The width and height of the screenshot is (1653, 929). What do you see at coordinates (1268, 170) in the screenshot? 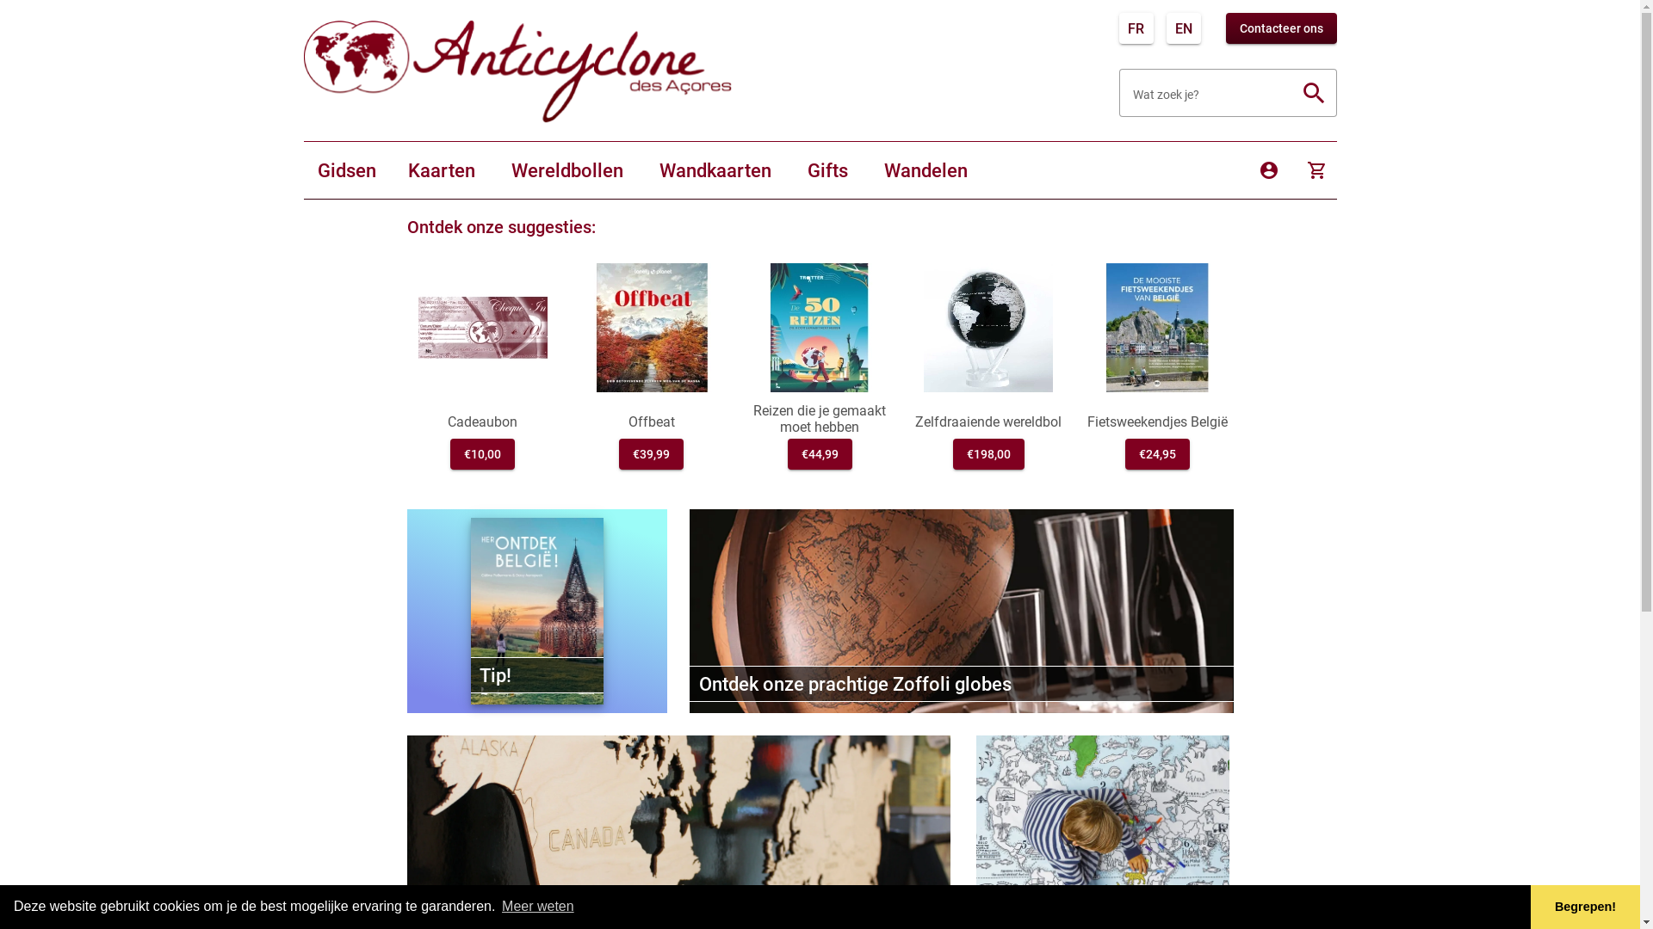
I see `account_circle` at bounding box center [1268, 170].